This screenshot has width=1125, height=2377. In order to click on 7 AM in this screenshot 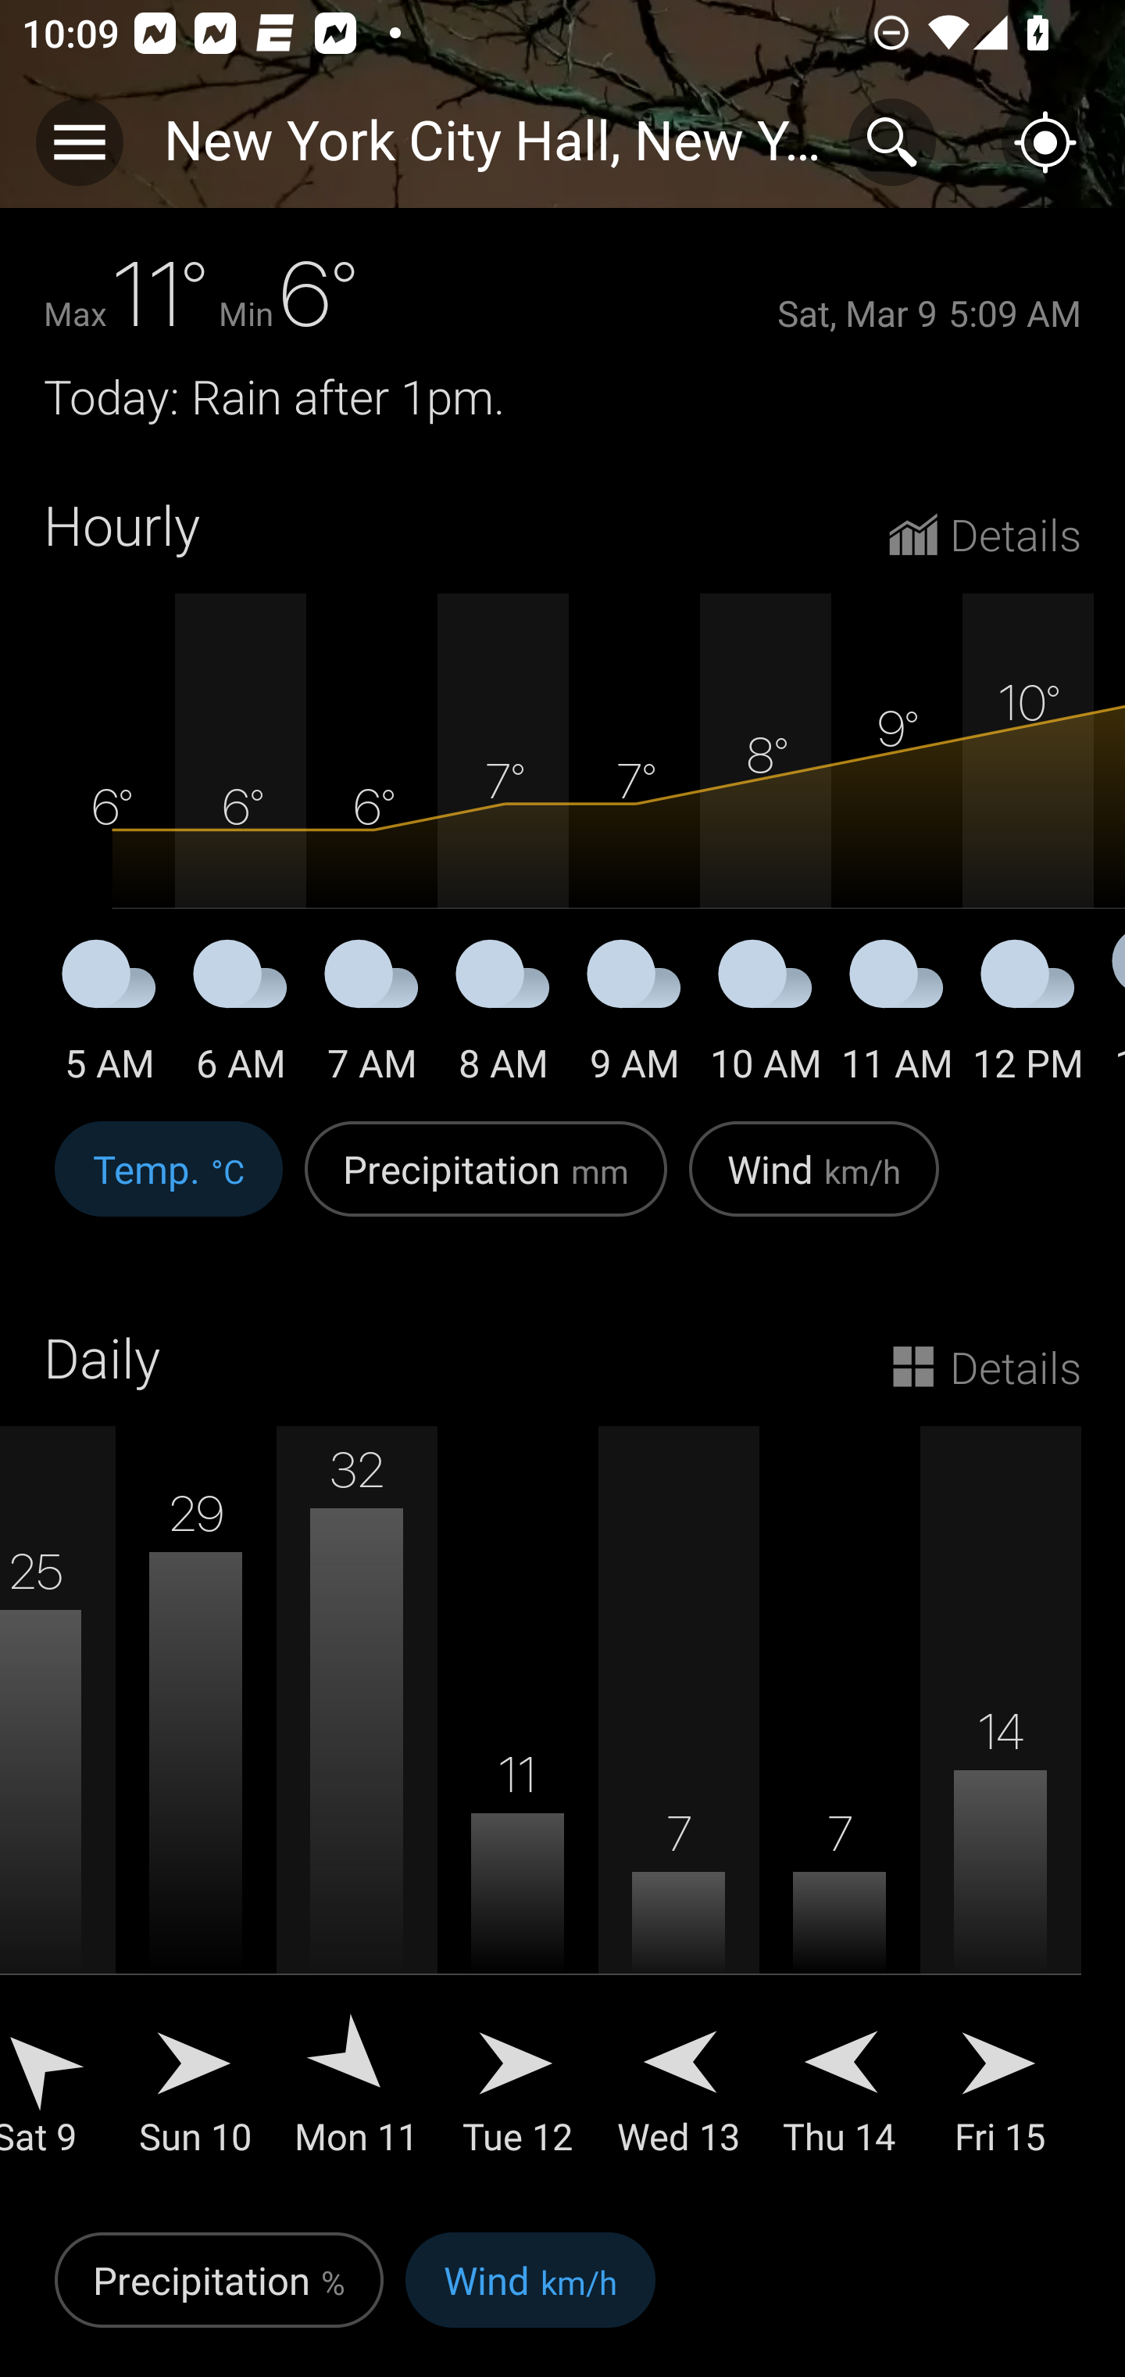, I will do `click(372, 1016)`.